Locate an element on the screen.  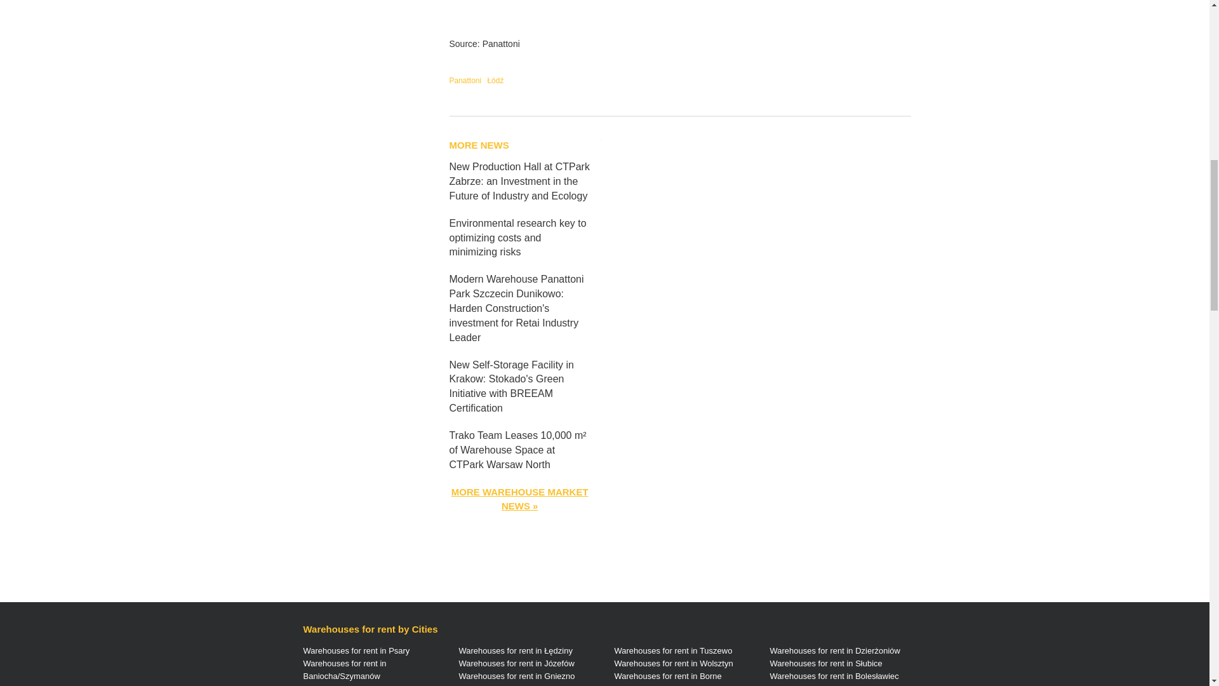
Warehouses for rent in Tuszewo is located at coordinates (673, 650).